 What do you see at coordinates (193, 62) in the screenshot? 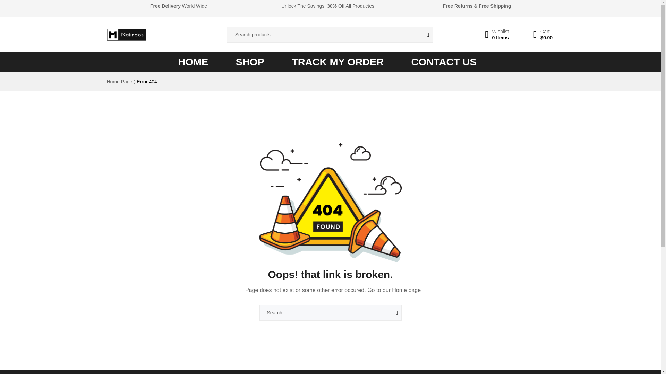
I see `HOME` at bounding box center [193, 62].